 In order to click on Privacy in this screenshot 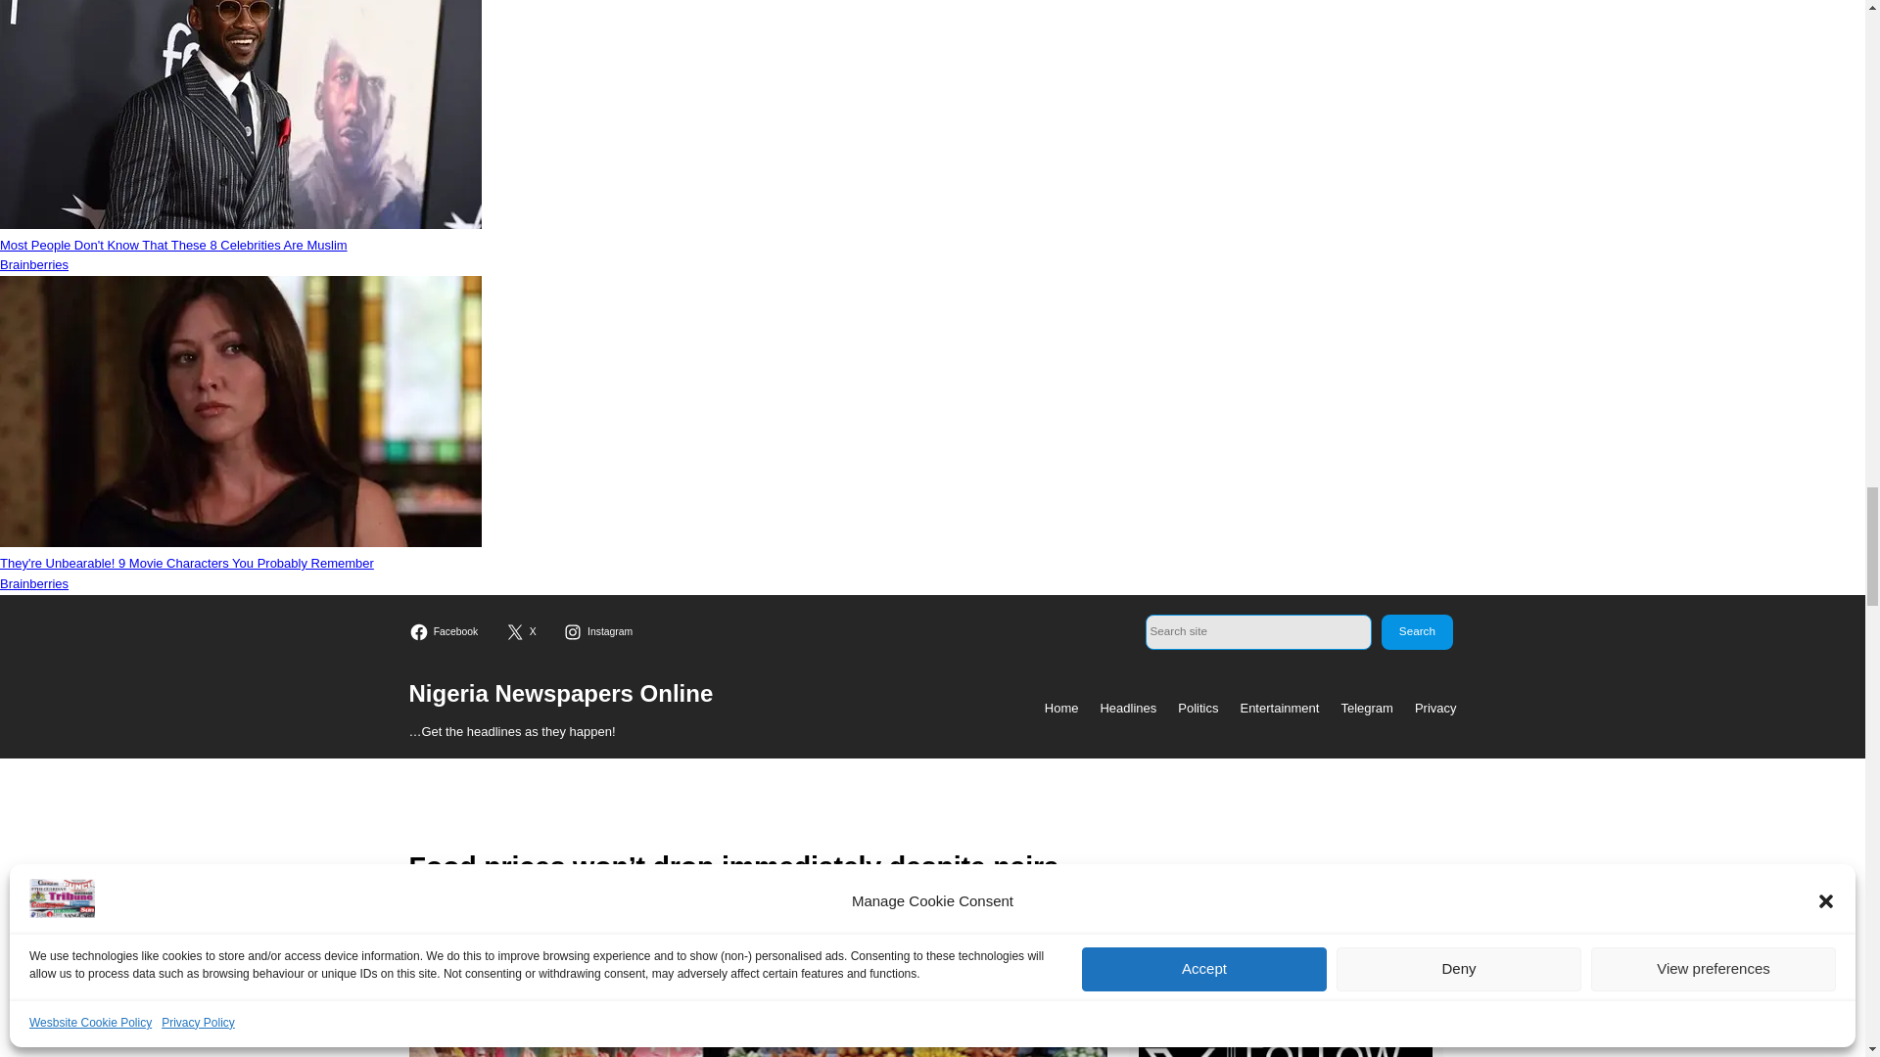, I will do `click(1435, 709)`.